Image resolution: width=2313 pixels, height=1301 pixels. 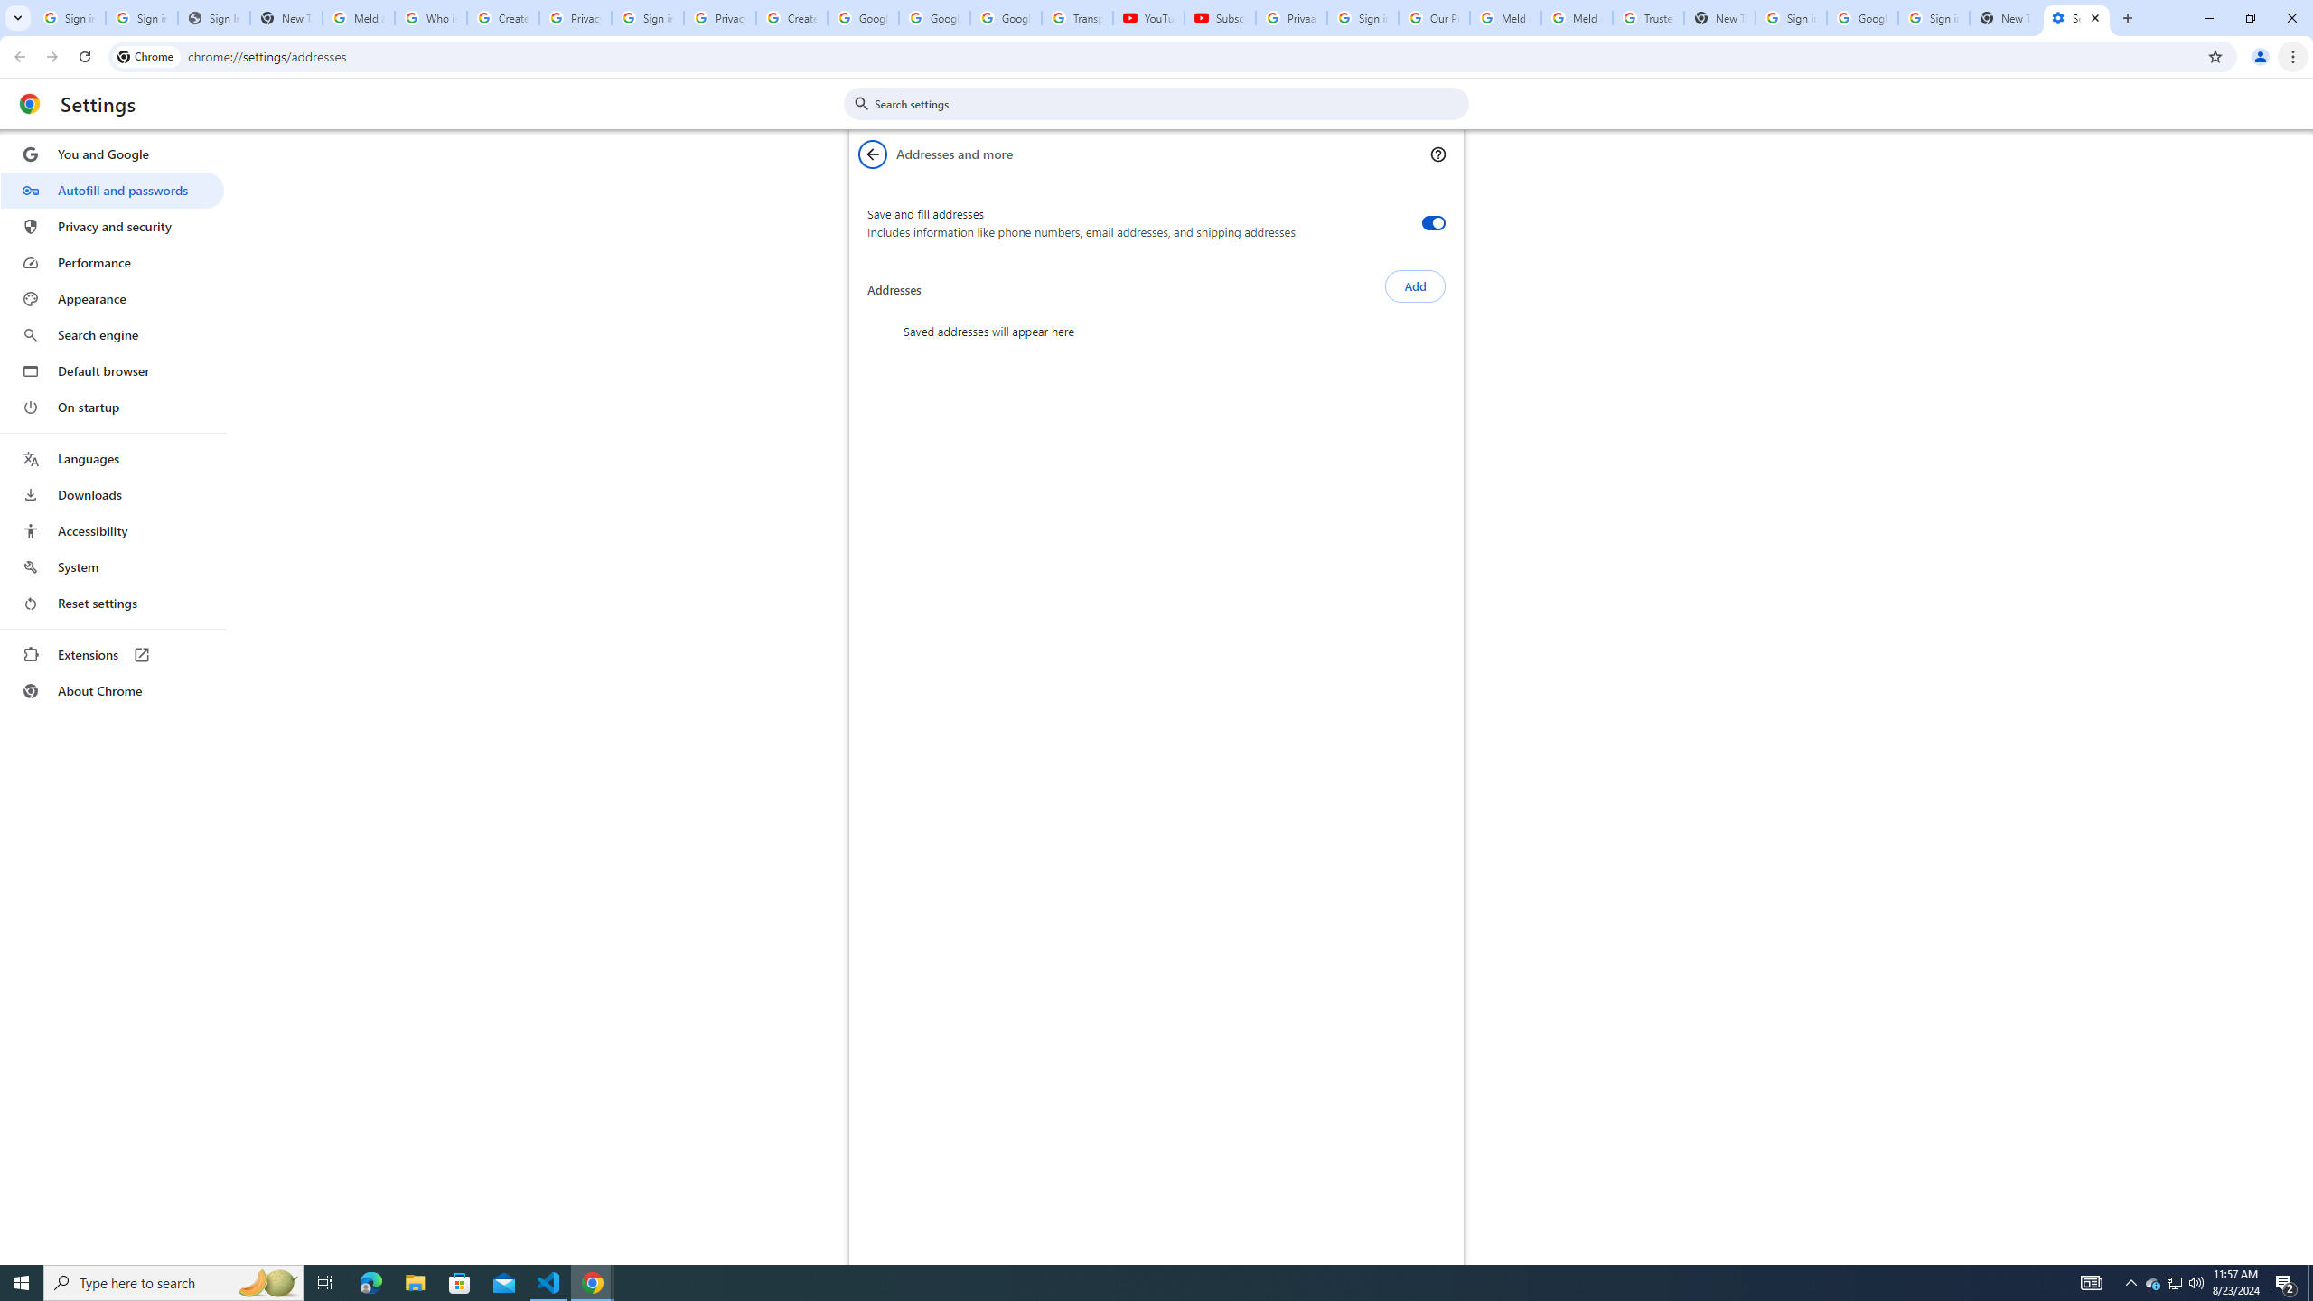 What do you see at coordinates (112, 335) in the screenshot?
I see `Search engine` at bounding box center [112, 335].